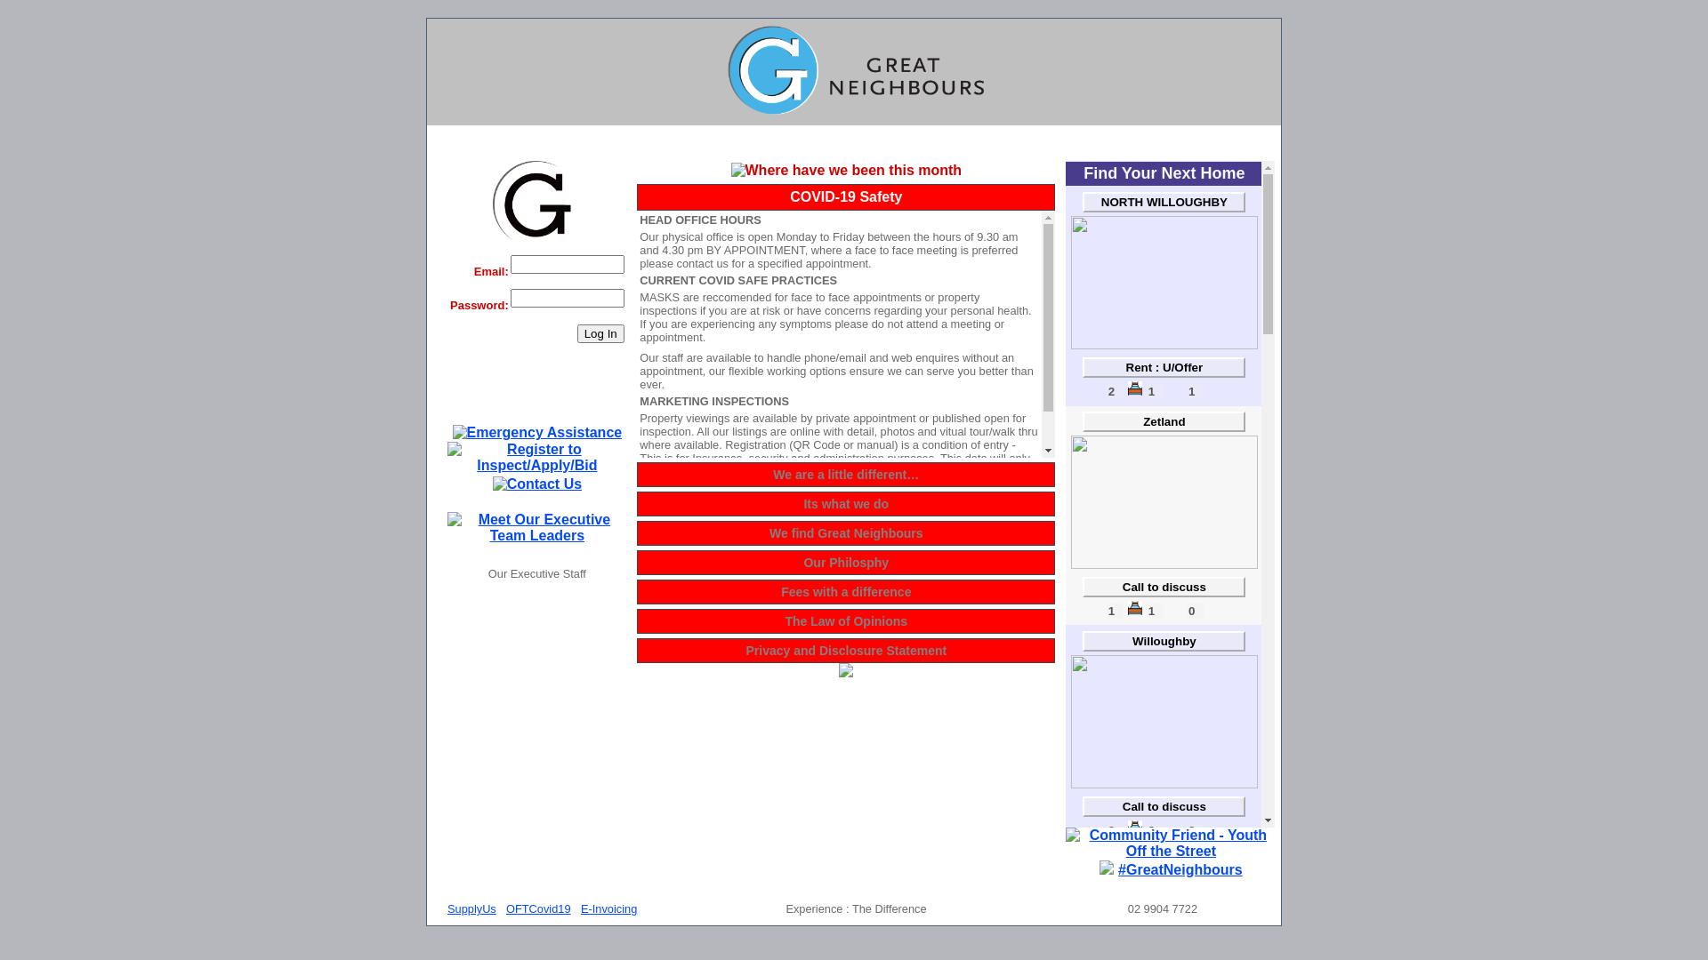  I want to click on Click to Register / Inspect / Apply /Bid, so click(537, 458).